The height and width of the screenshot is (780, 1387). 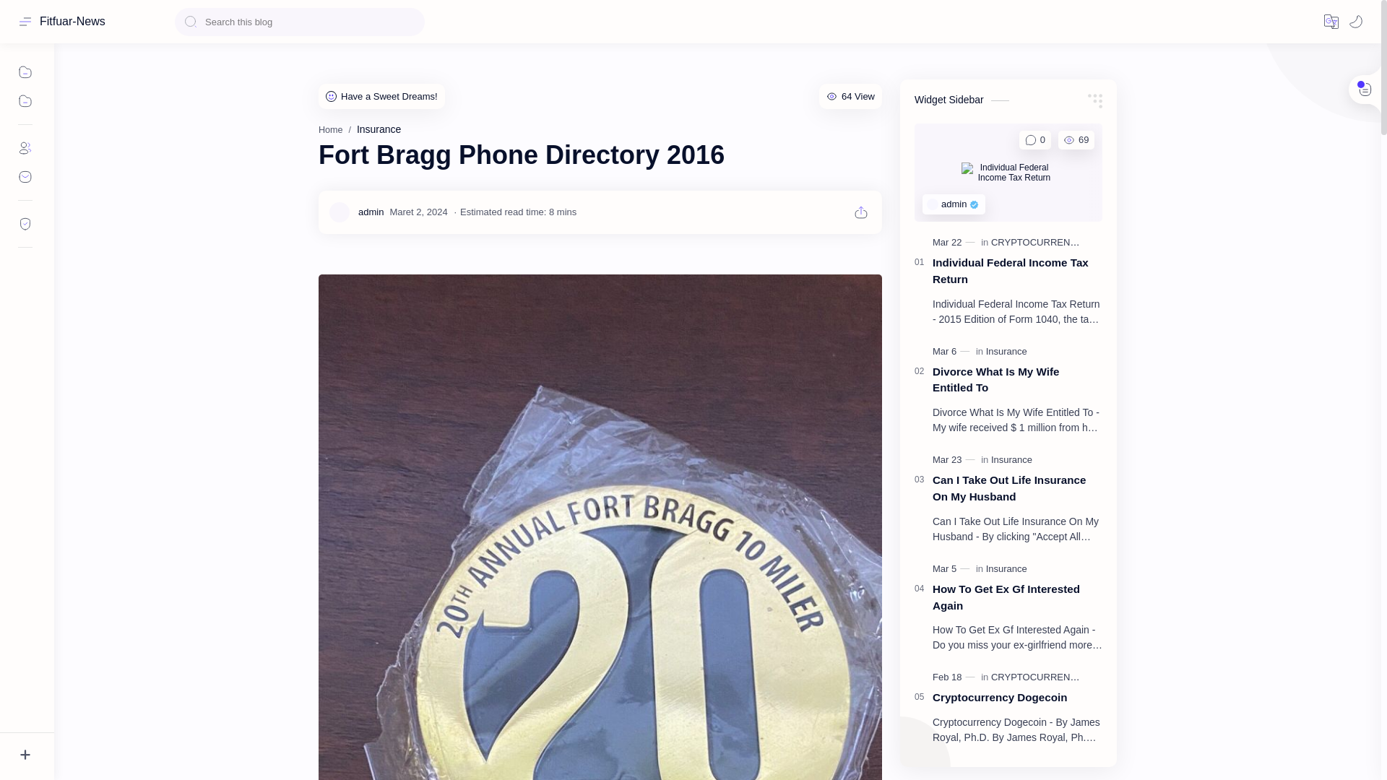 I want to click on Published: Februari 18, 2024, so click(x=955, y=677).